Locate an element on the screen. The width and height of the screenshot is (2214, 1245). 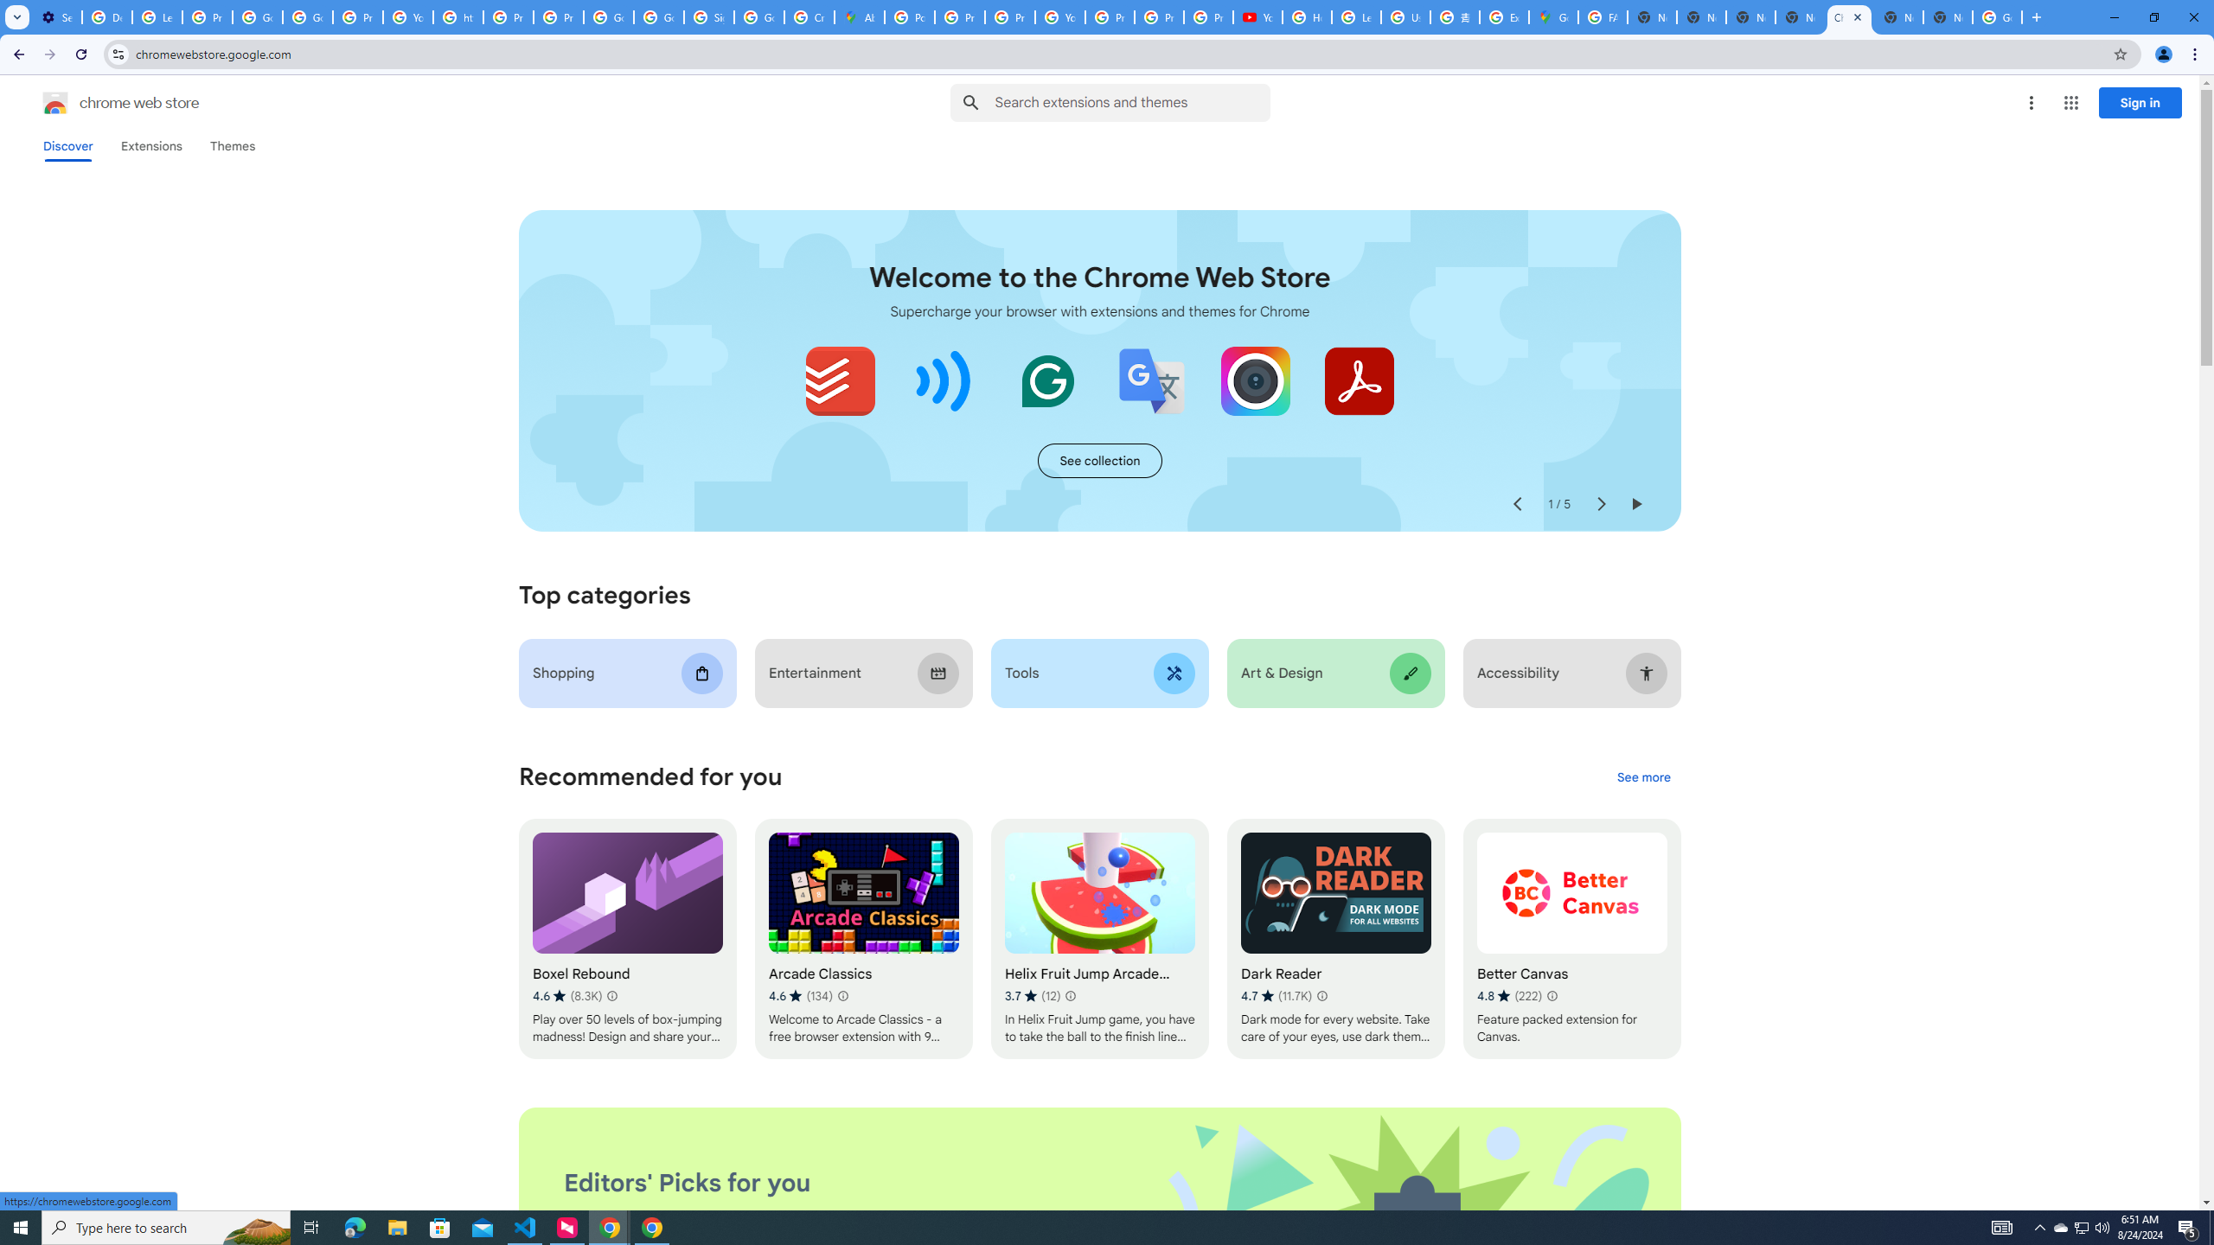
Awesome Screen Recorder & Screenshot is located at coordinates (1255, 380).